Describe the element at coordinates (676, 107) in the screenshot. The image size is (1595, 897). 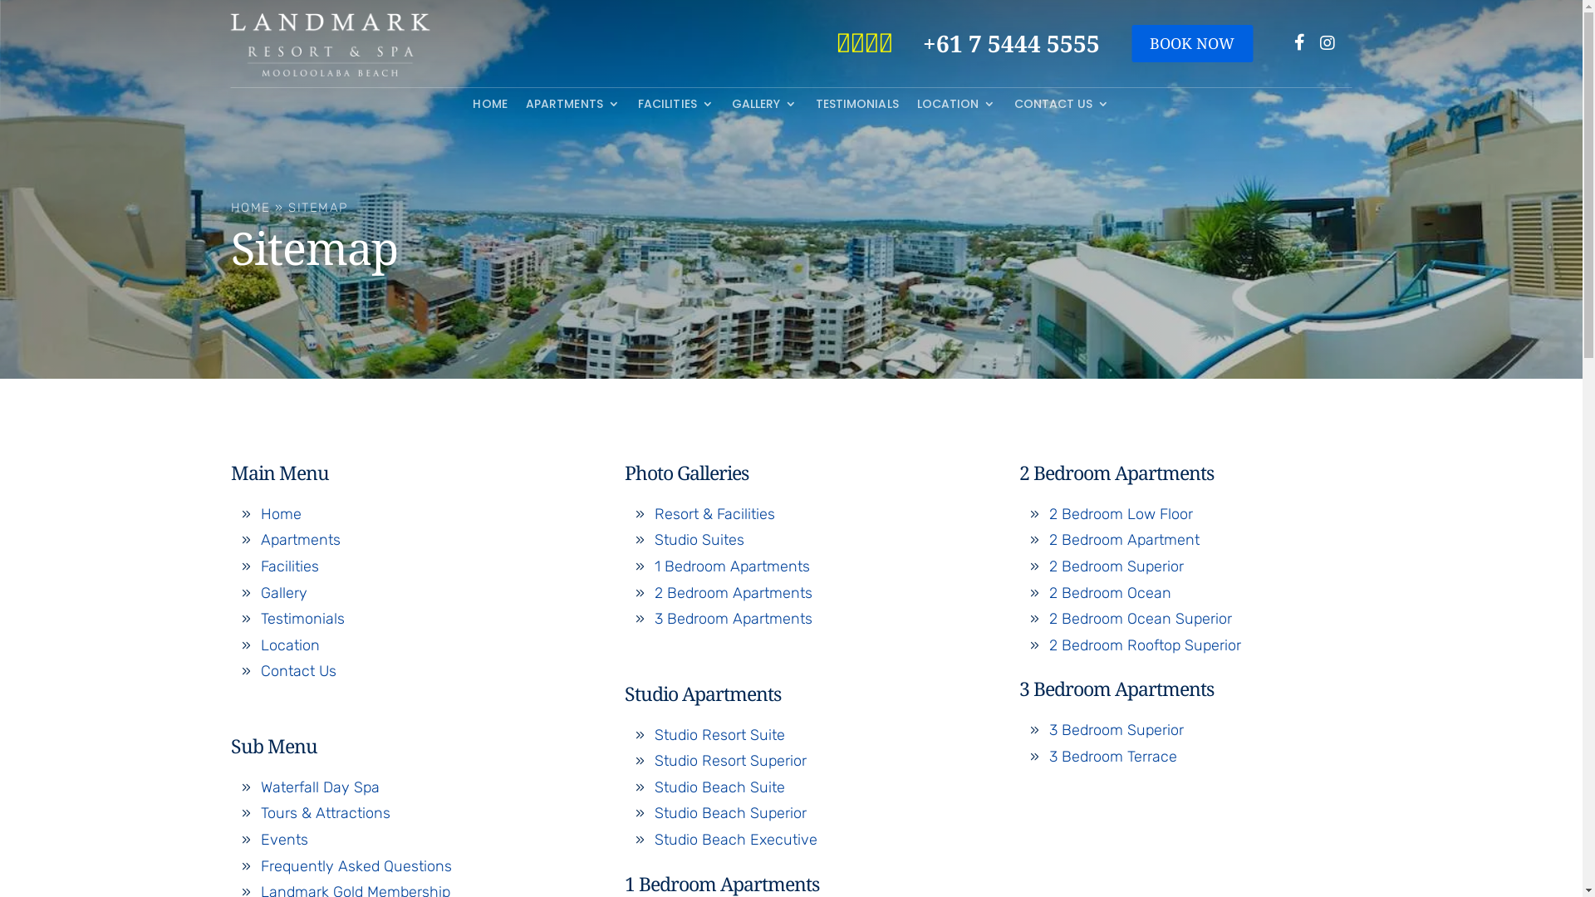
I see `FACILITIES` at that location.